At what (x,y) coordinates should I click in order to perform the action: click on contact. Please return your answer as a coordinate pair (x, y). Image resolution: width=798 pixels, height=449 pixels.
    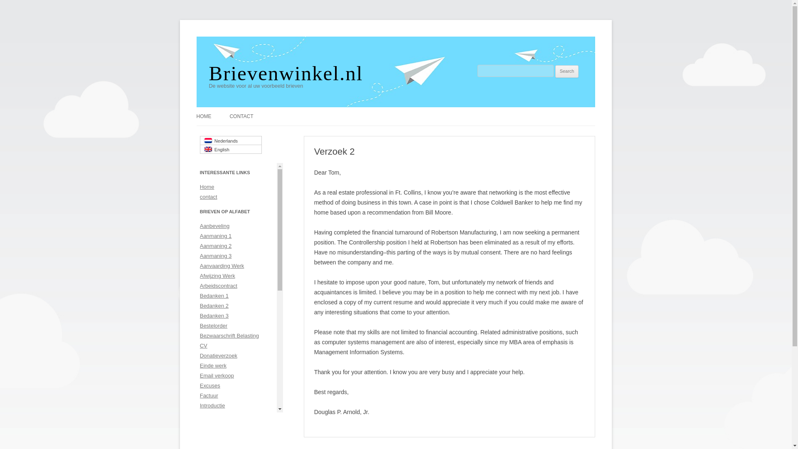
    Looking at the image, I should click on (209, 196).